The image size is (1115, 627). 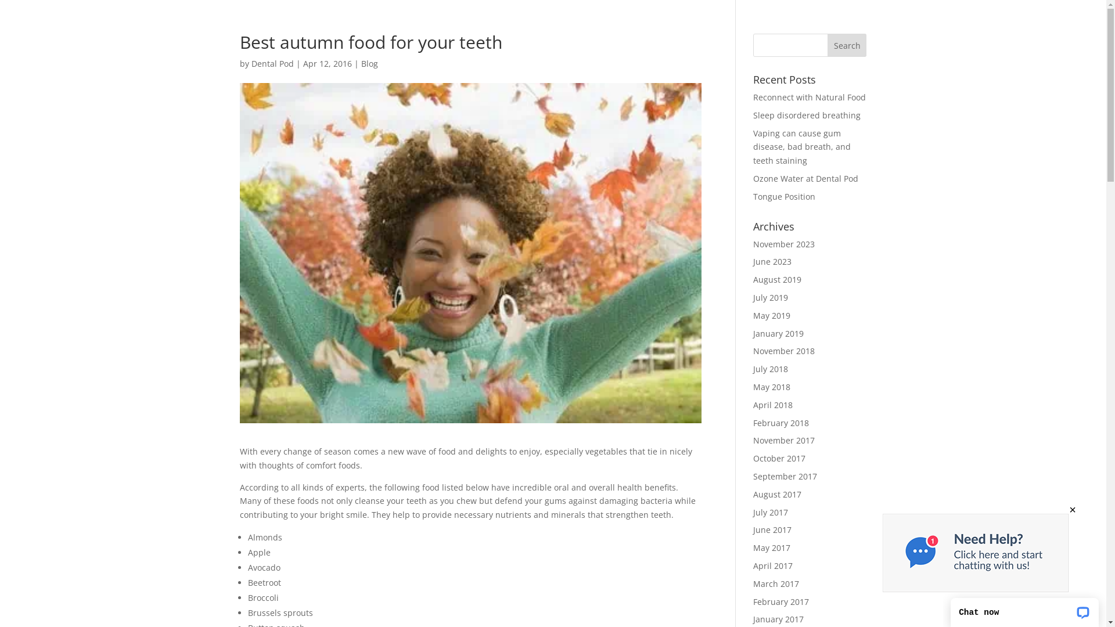 What do you see at coordinates (784, 196) in the screenshot?
I see `Tongue Position` at bounding box center [784, 196].